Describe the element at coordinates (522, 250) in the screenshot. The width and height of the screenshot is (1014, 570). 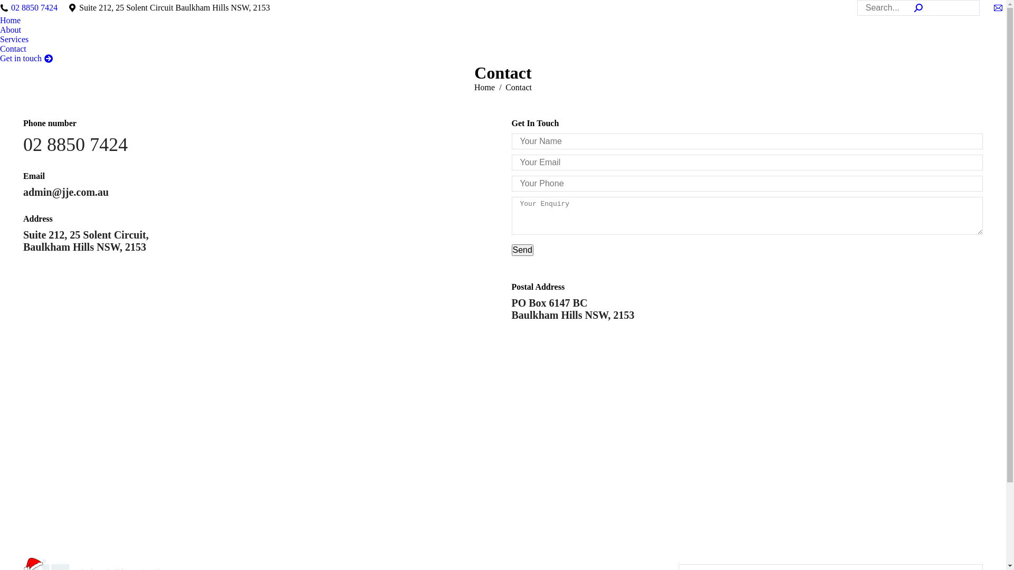
I see `Send` at that location.